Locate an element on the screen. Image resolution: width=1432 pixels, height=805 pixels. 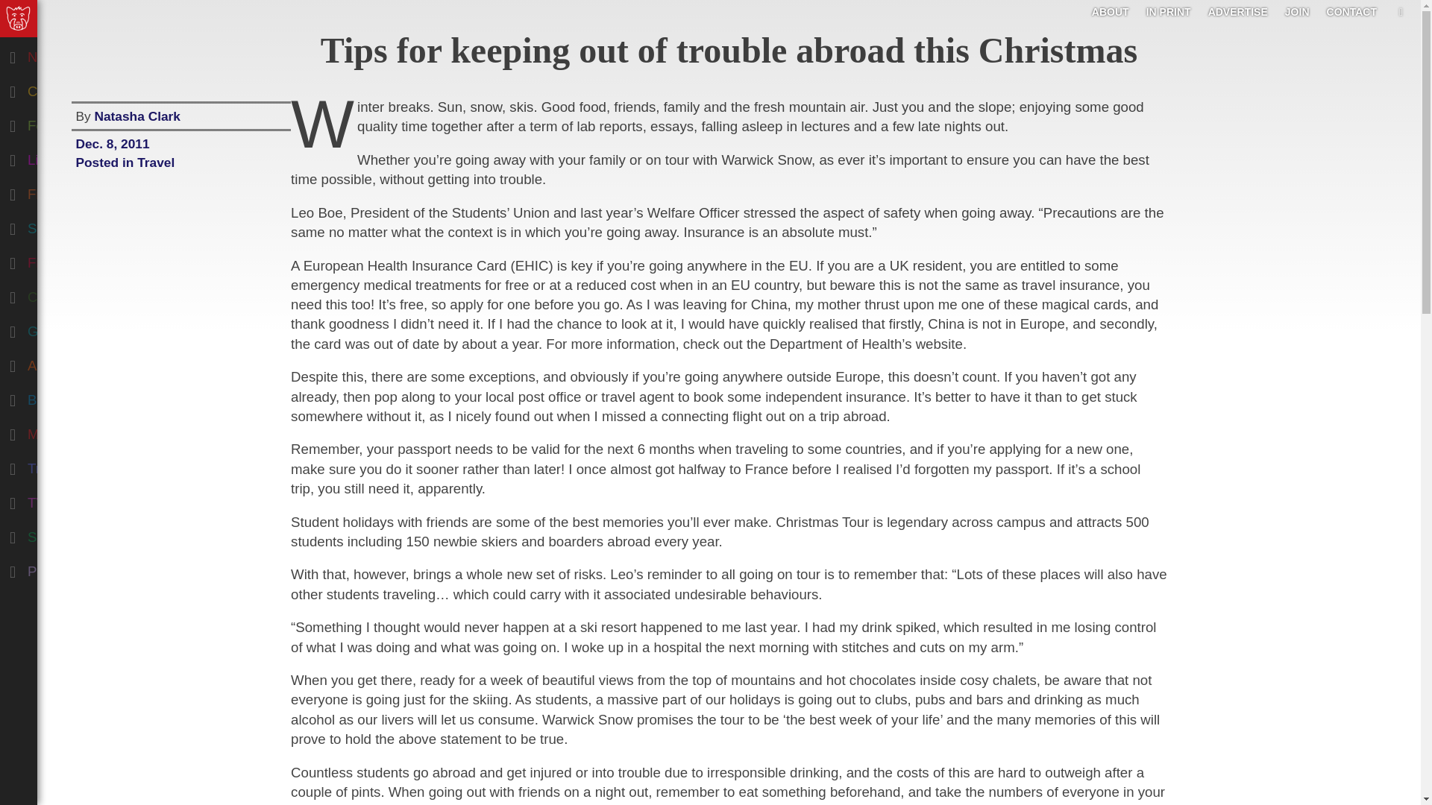
Comment is located at coordinates (78, 88).